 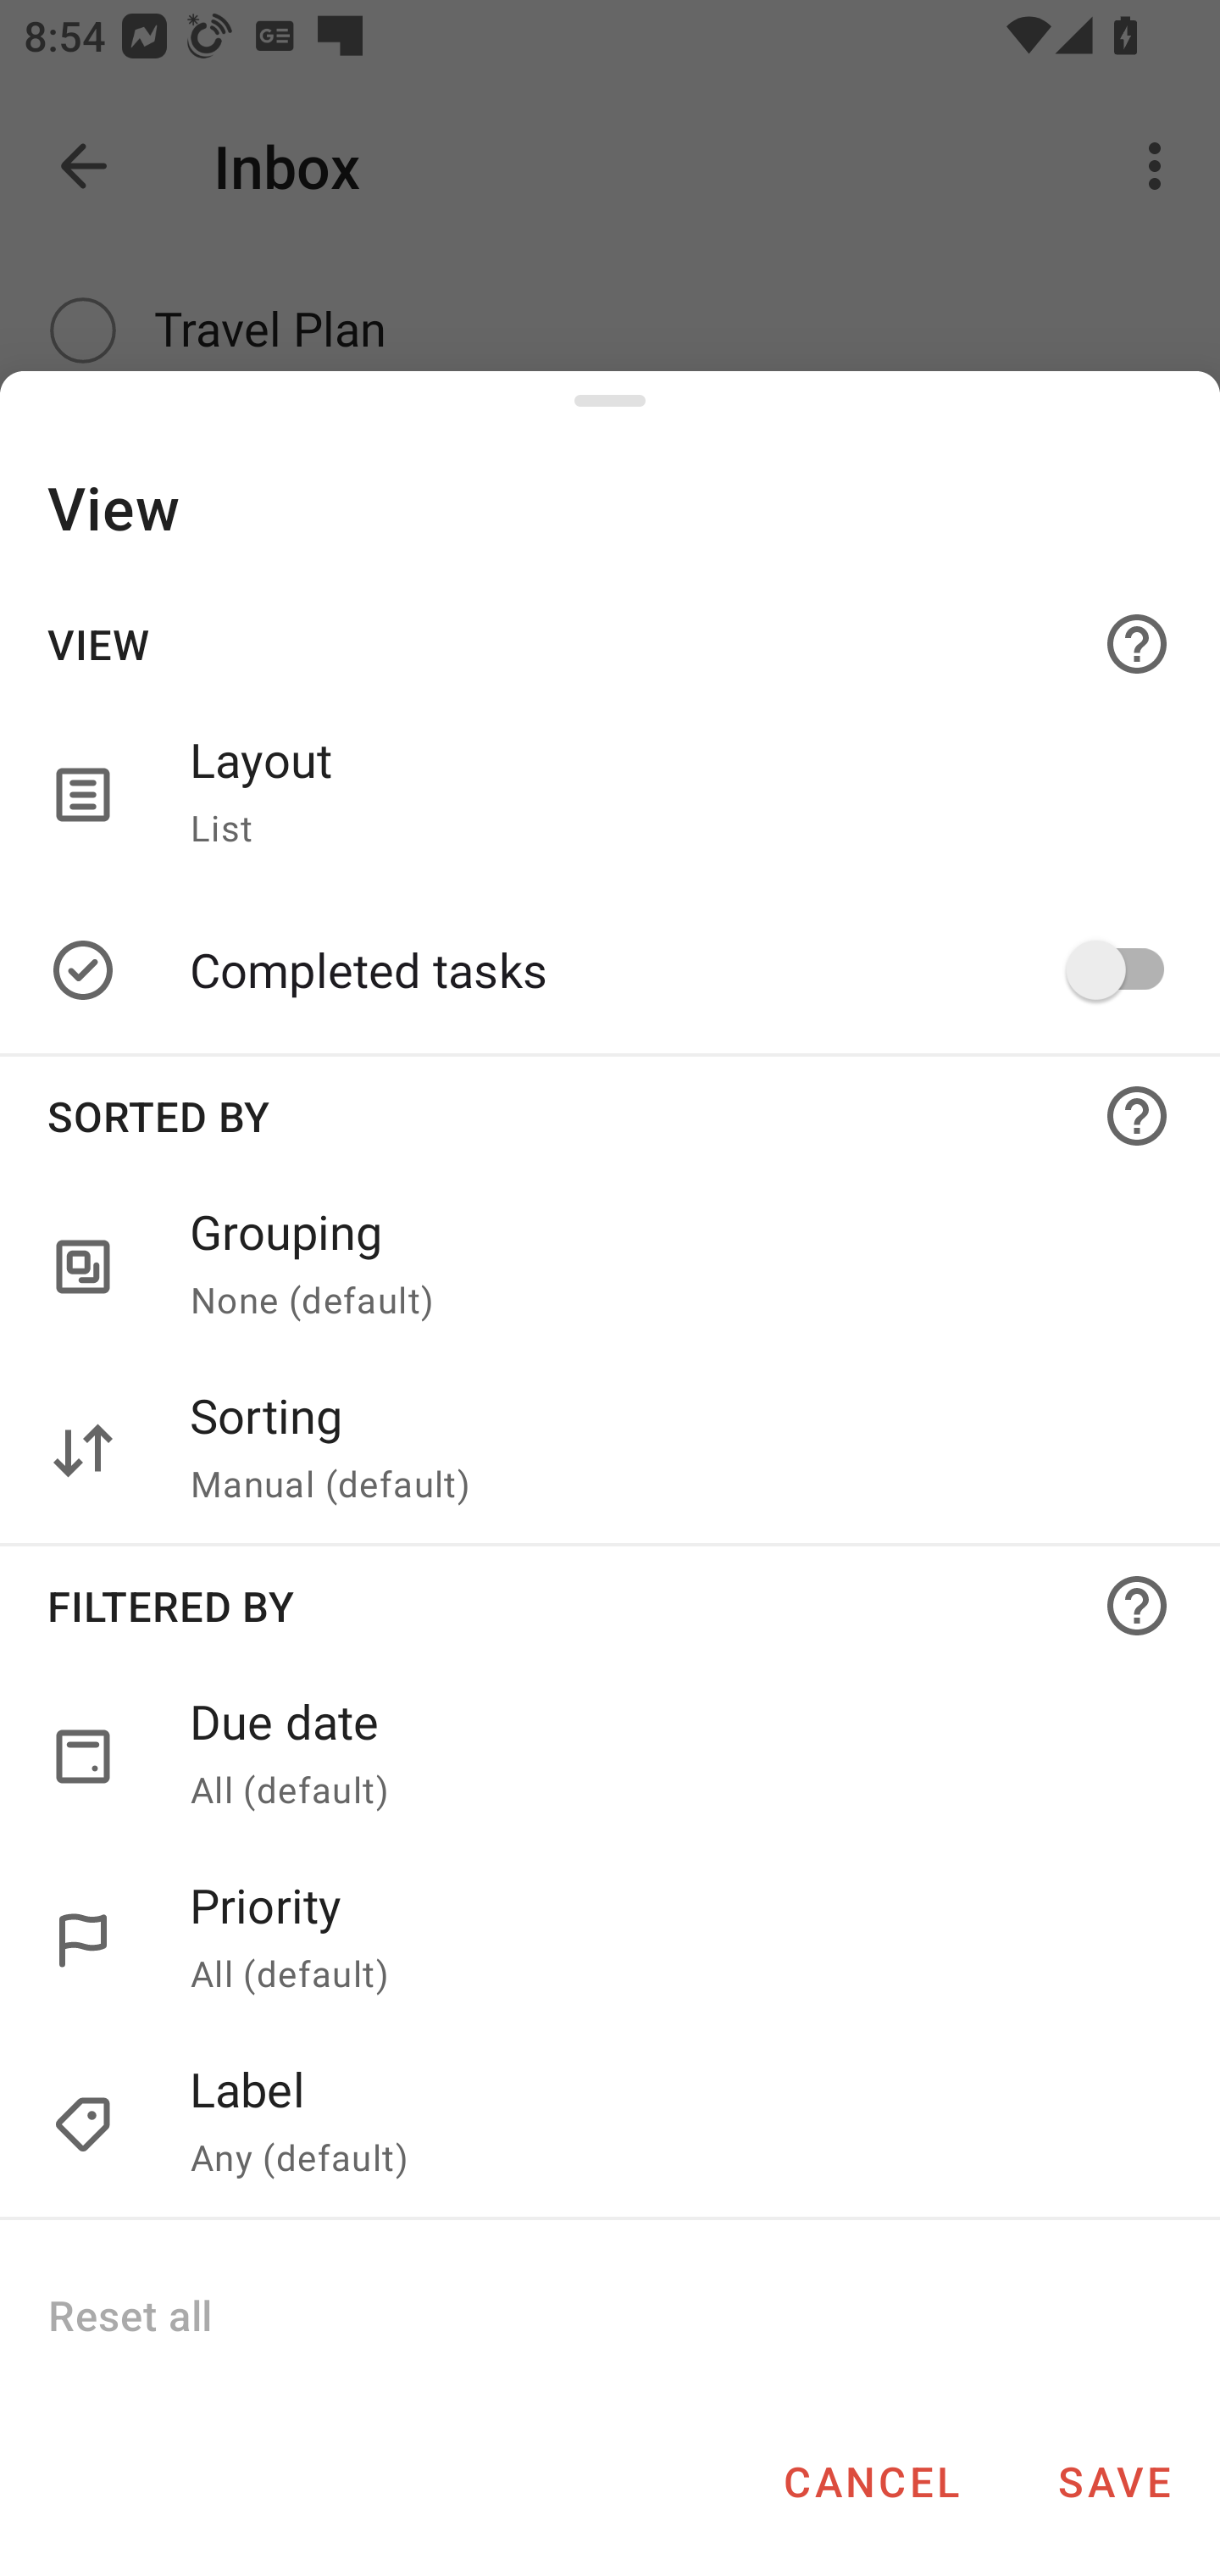 I want to click on Reset all, so click(x=129, y=2314).